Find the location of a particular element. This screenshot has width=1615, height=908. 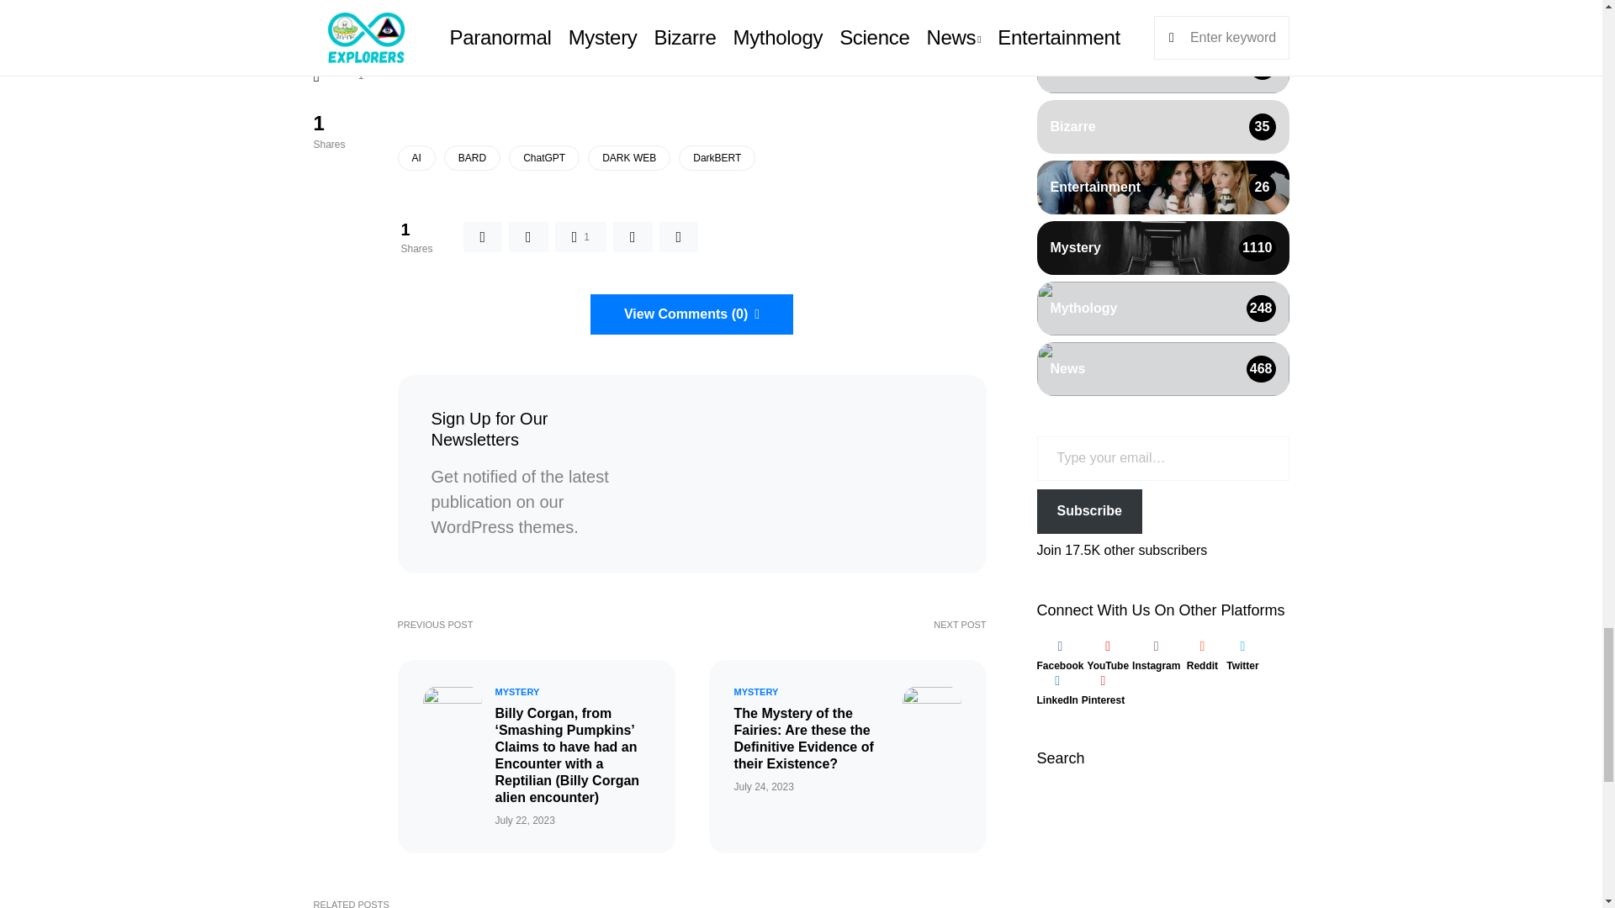

Click to share on Reddit is located at coordinates (764, 55).